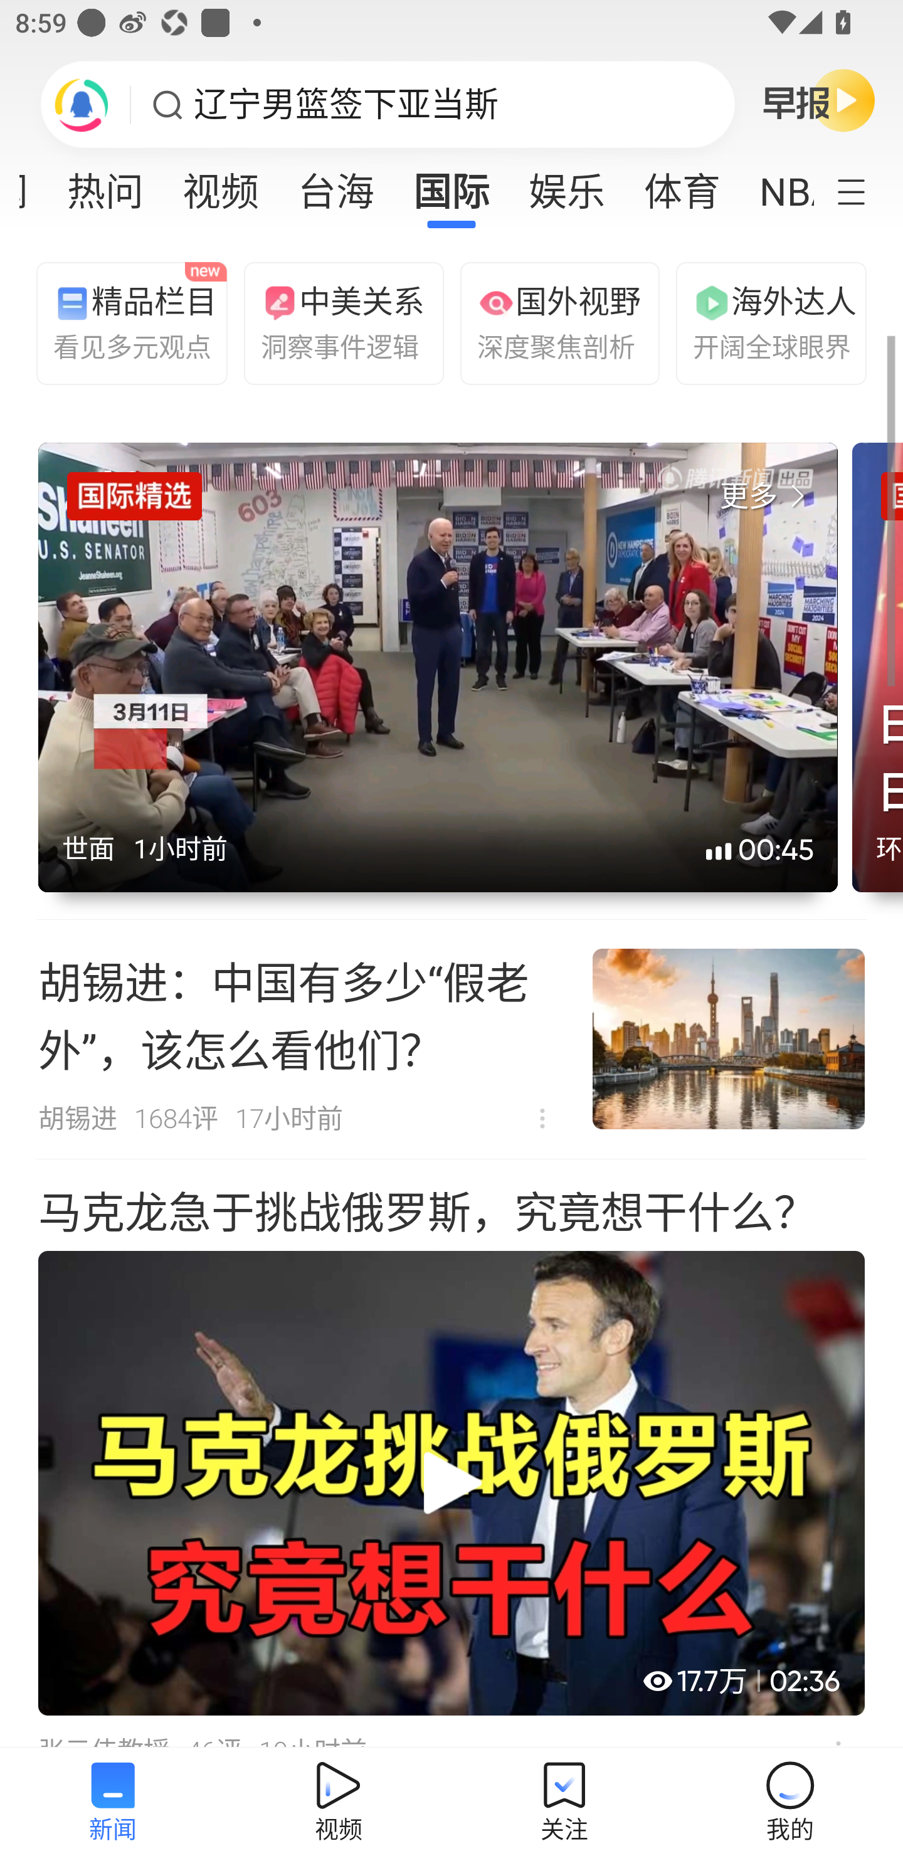  I want to click on 胡锡进：中国有多少“假老外”，该怎么看他们？ 胡锡进 1684评 17小时前  不感兴趣, so click(451, 1040).